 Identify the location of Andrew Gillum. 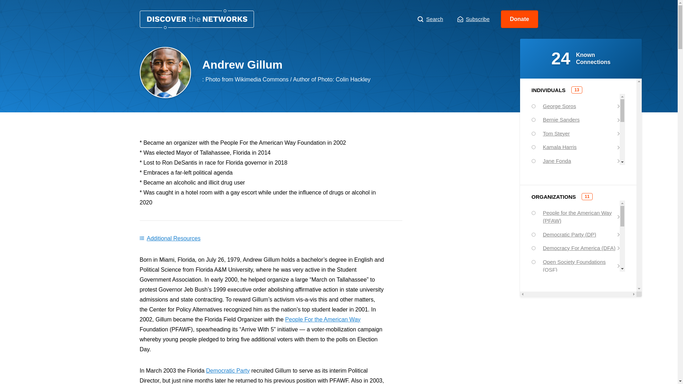
(196, 19).